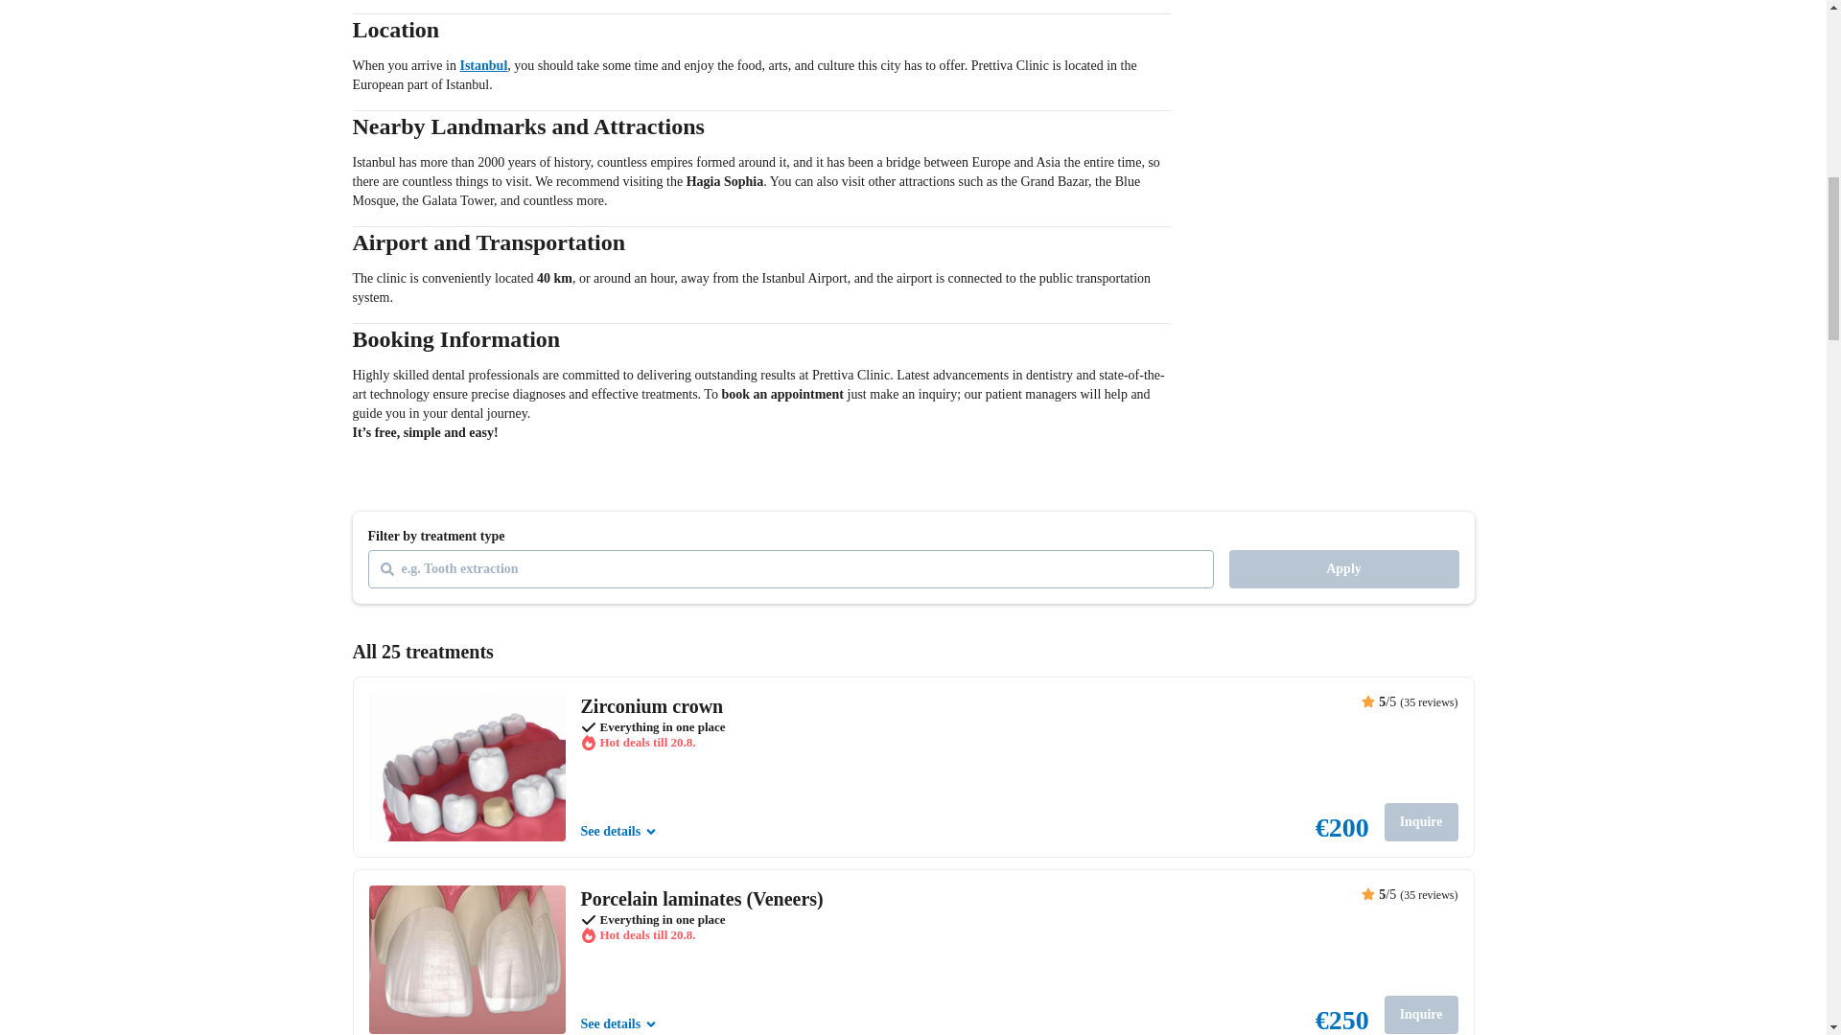  I want to click on Inquire, so click(1421, 1014).